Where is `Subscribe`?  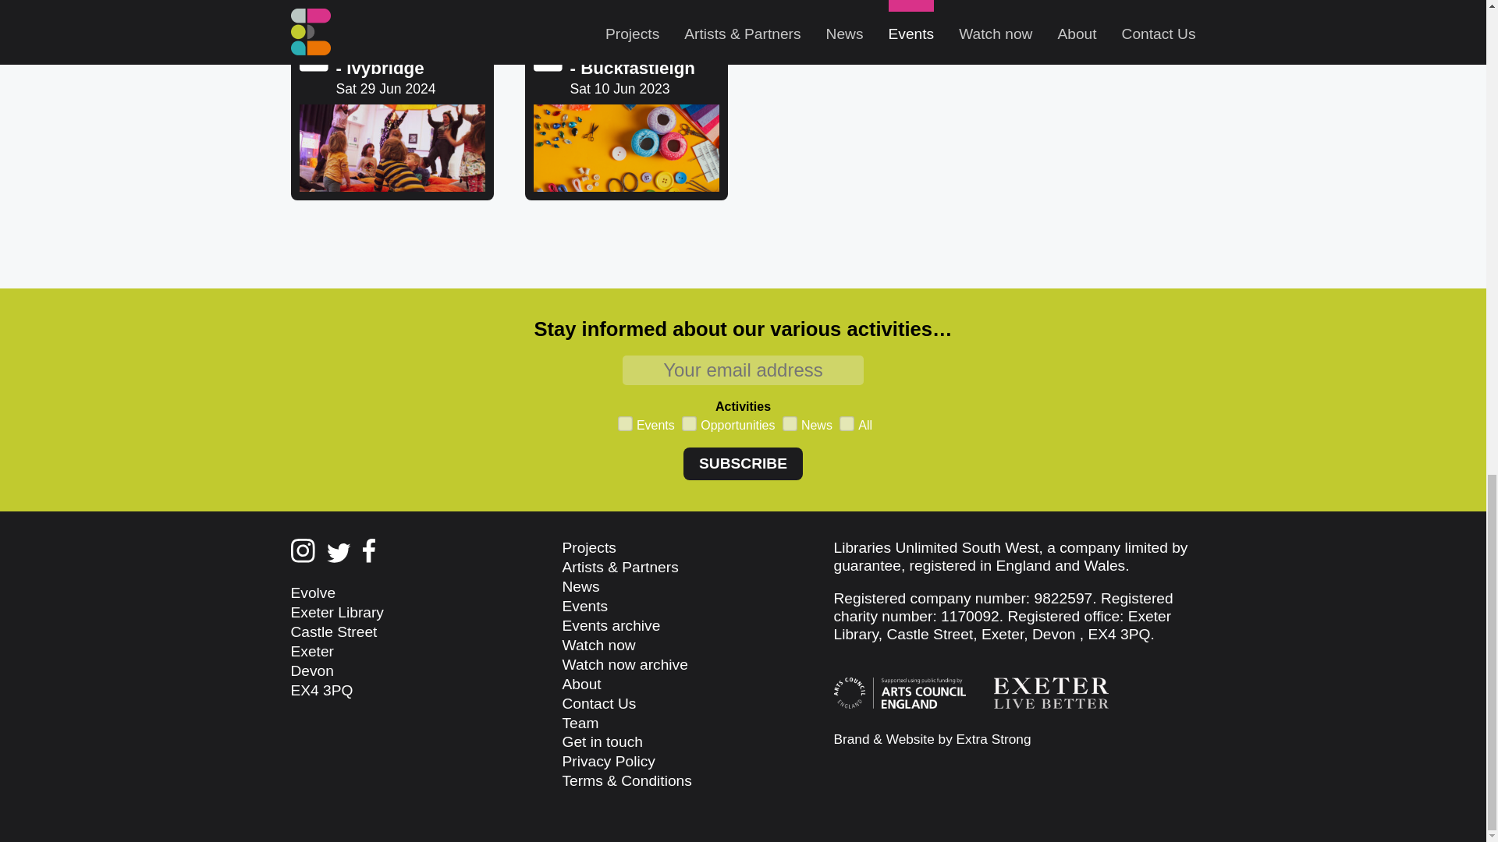
Subscribe is located at coordinates (743, 463).